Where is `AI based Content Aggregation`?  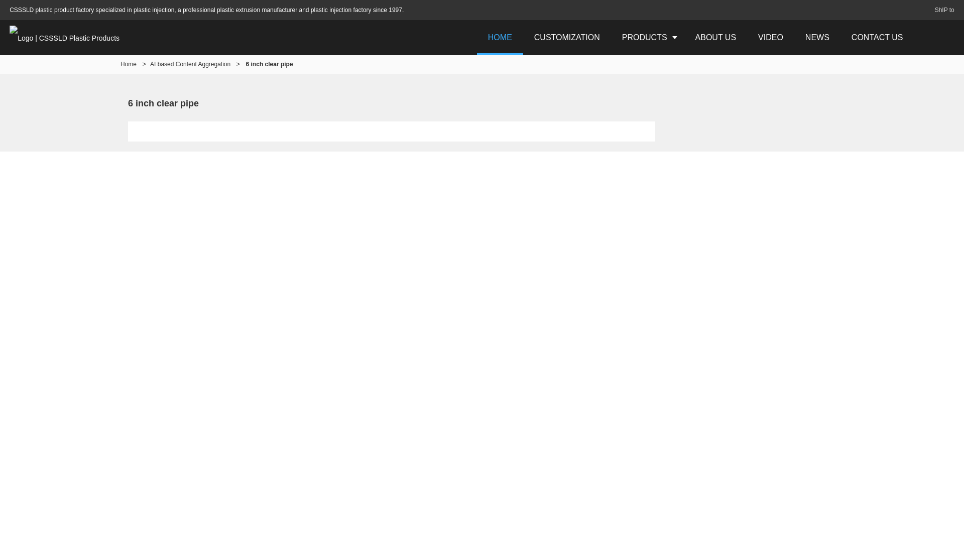
AI based Content Aggregation is located at coordinates (190, 64).